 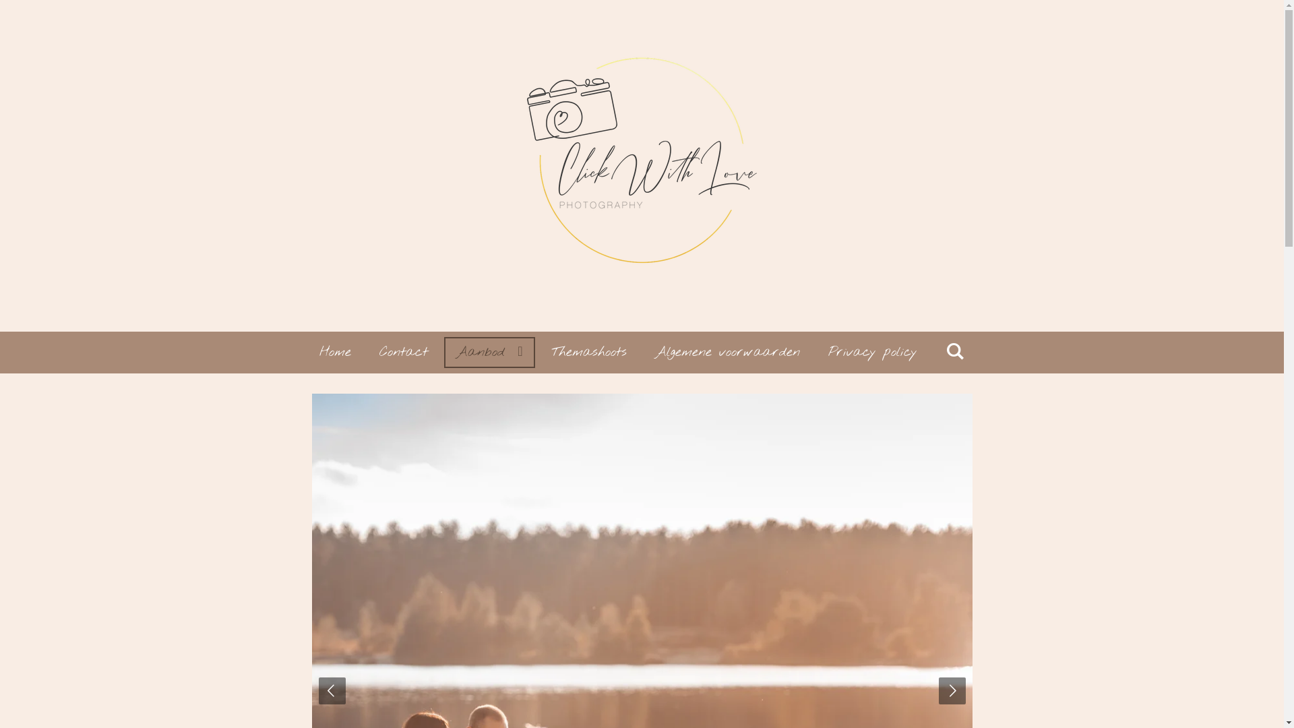 I want to click on Privacy policy, so click(x=873, y=353).